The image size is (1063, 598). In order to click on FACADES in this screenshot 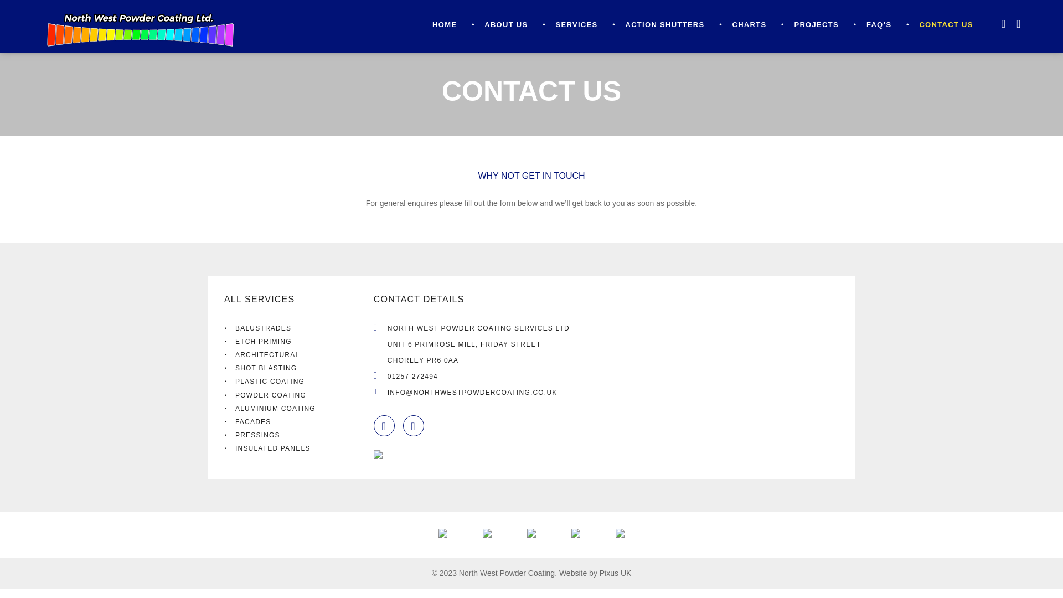, I will do `click(299, 421)`.